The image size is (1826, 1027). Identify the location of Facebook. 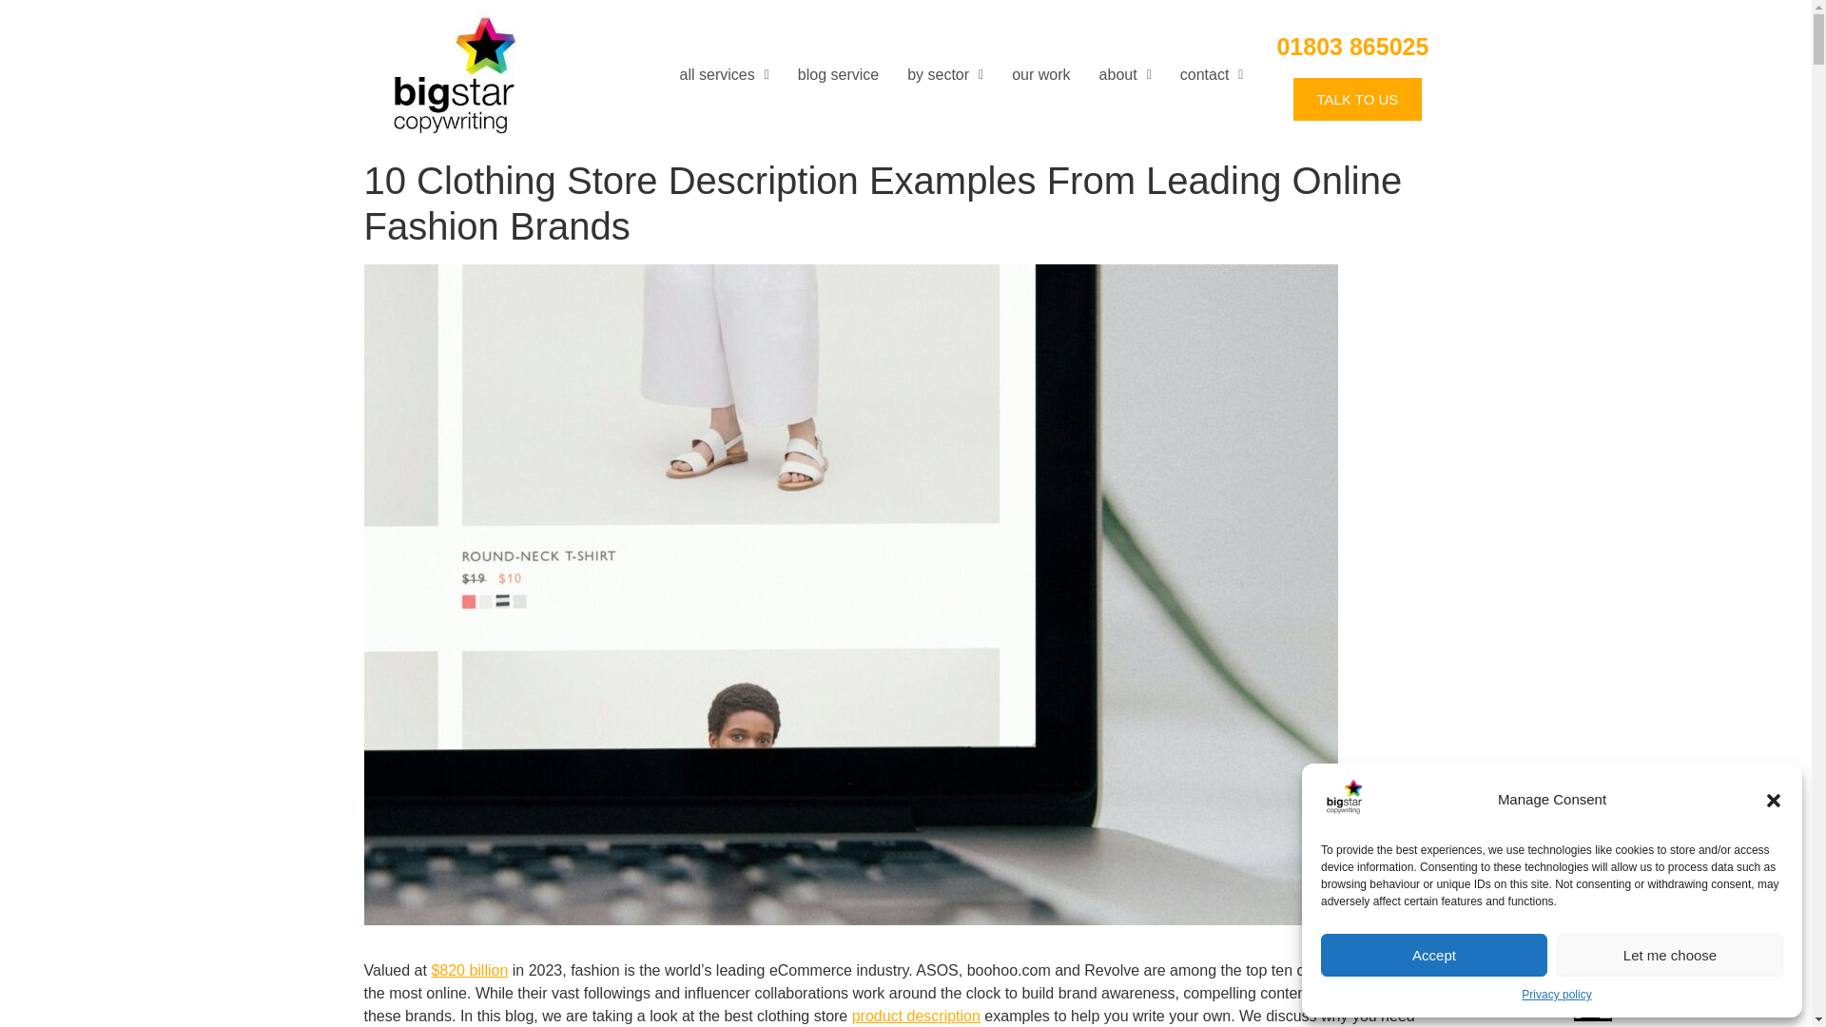
(1593, 960).